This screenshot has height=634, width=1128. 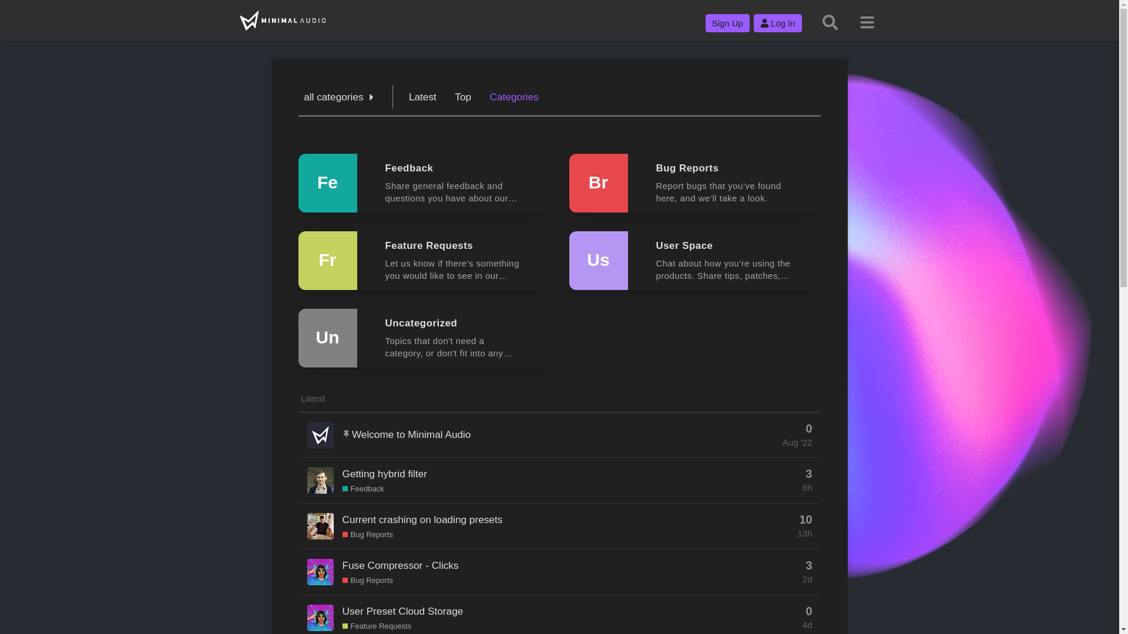 What do you see at coordinates (808, 474) in the screenshot?
I see `3` at bounding box center [808, 474].